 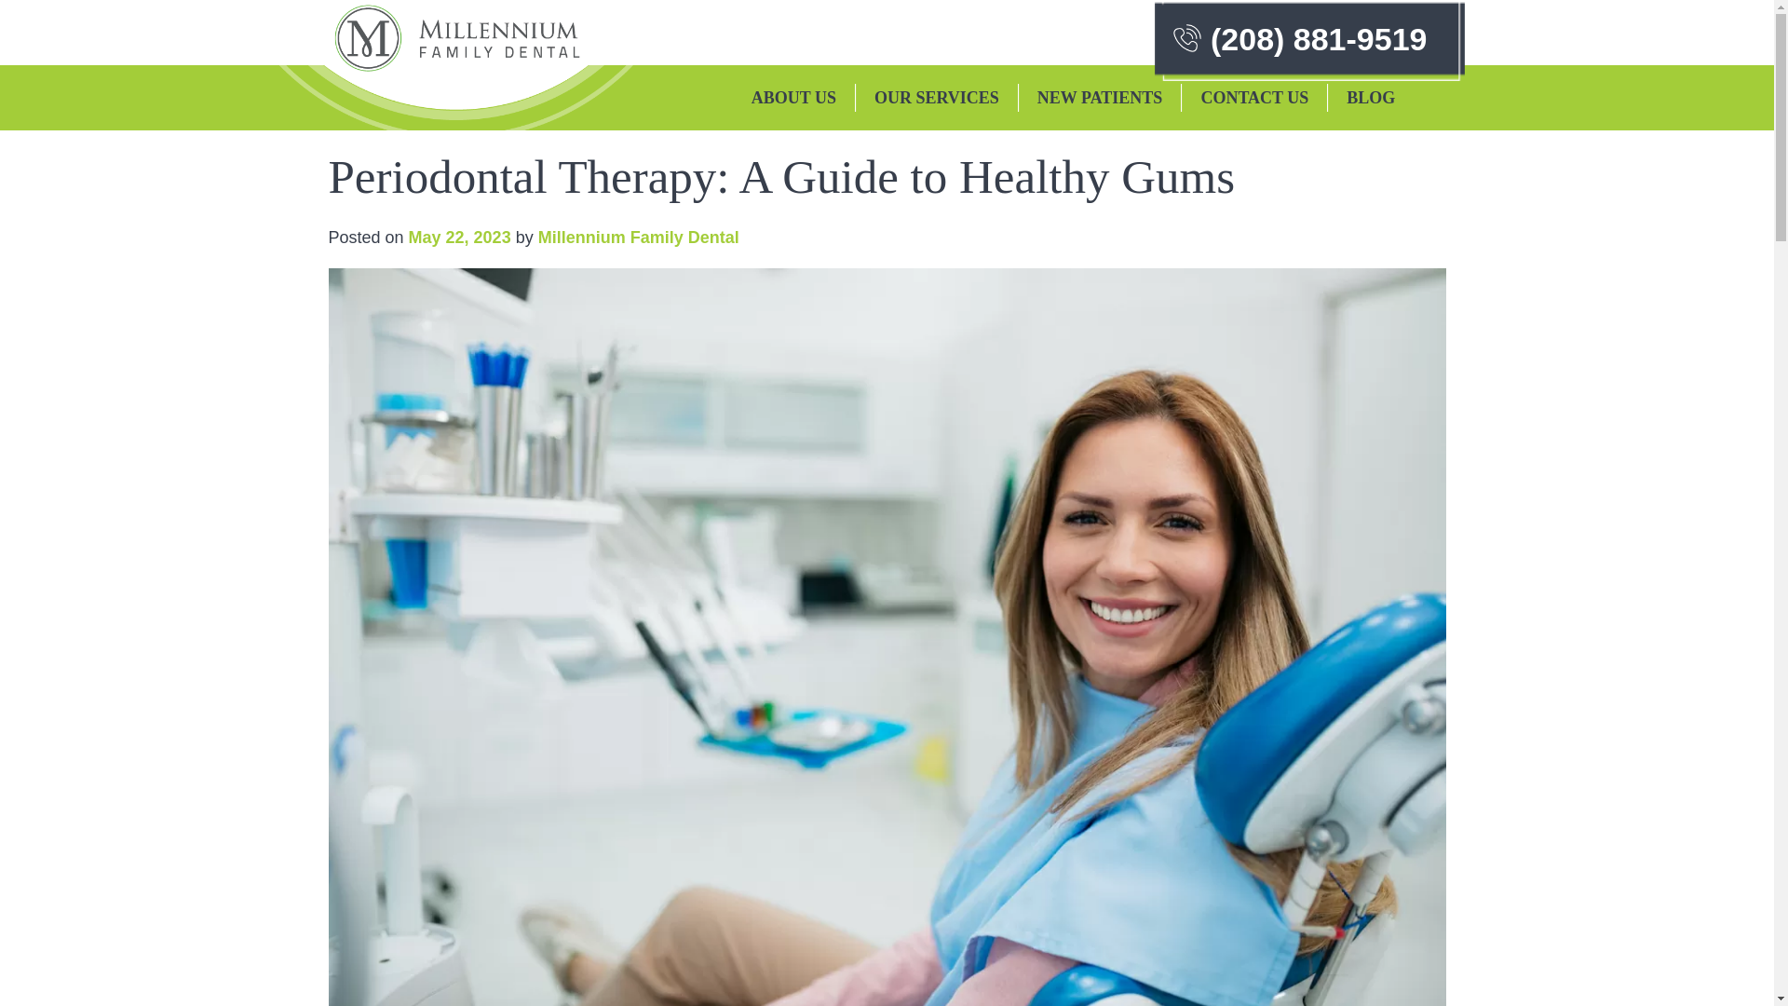 What do you see at coordinates (460, 237) in the screenshot?
I see `May 22, 2023` at bounding box center [460, 237].